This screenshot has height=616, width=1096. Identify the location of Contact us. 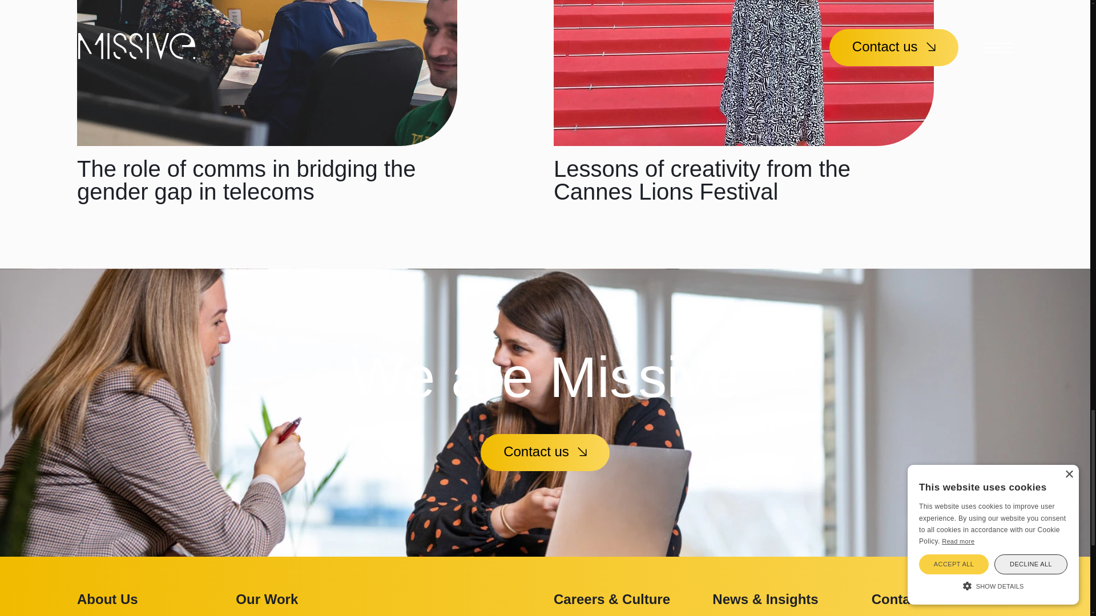
(545, 453).